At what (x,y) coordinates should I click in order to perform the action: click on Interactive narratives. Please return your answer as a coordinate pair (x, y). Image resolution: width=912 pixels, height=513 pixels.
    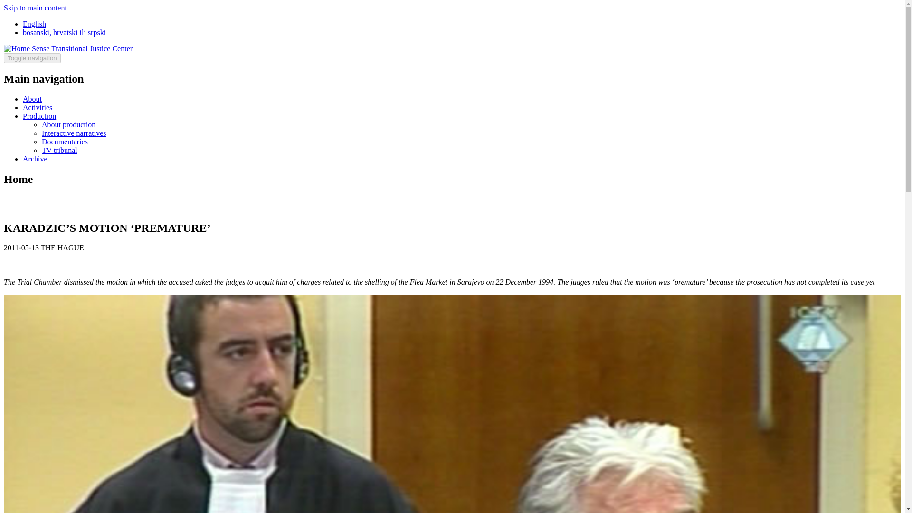
    Looking at the image, I should click on (74, 133).